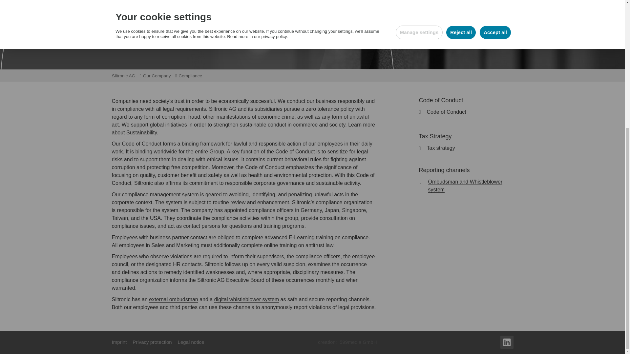 This screenshot has height=354, width=630. Describe the element at coordinates (125, 76) in the screenshot. I see `Siltronic AG` at that location.